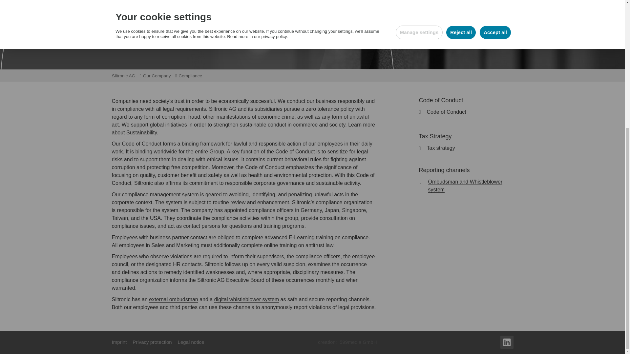 This screenshot has height=354, width=630. Describe the element at coordinates (125, 76) in the screenshot. I see `Siltronic AG` at that location.